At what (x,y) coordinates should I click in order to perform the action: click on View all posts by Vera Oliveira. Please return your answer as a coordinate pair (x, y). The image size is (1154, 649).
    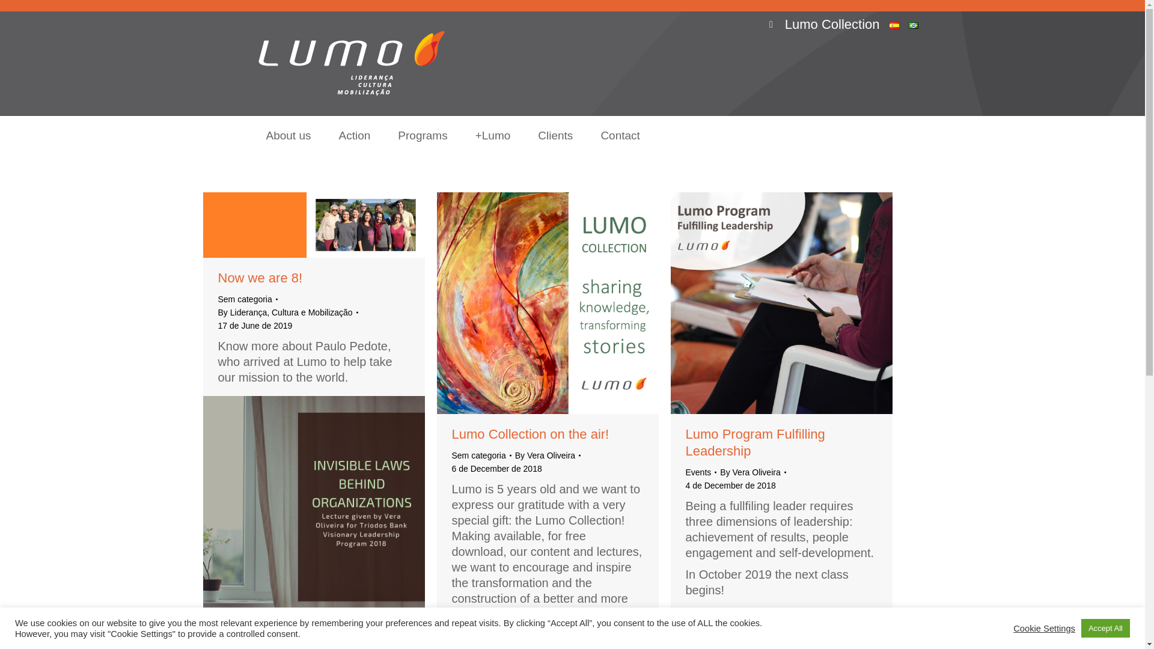
    Looking at the image, I should click on (753, 472).